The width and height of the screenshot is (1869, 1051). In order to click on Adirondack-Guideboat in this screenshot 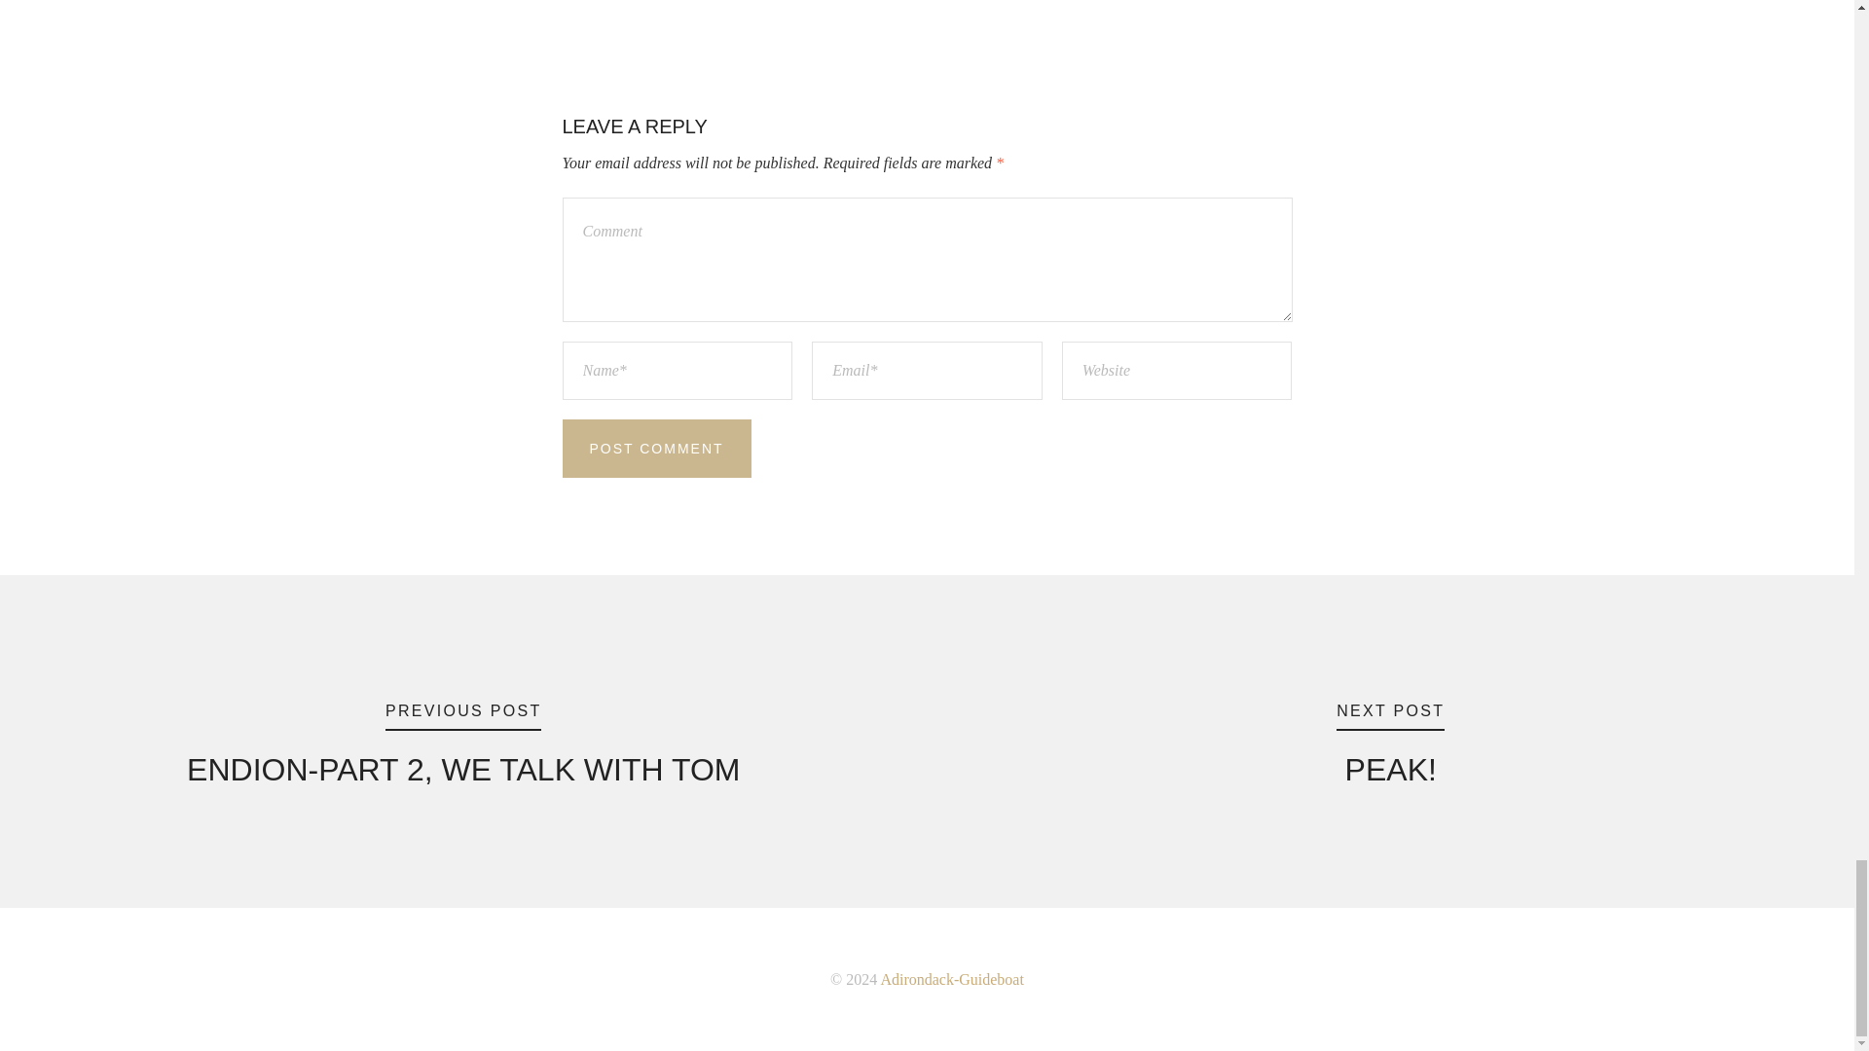, I will do `click(463, 744)`.